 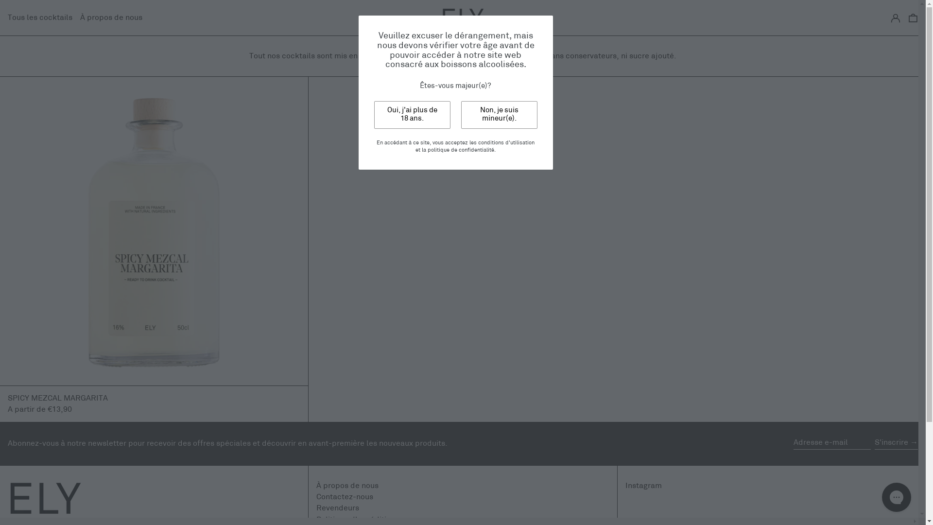 I want to click on Oui, j'ai plus de 18 ans., so click(x=412, y=115).